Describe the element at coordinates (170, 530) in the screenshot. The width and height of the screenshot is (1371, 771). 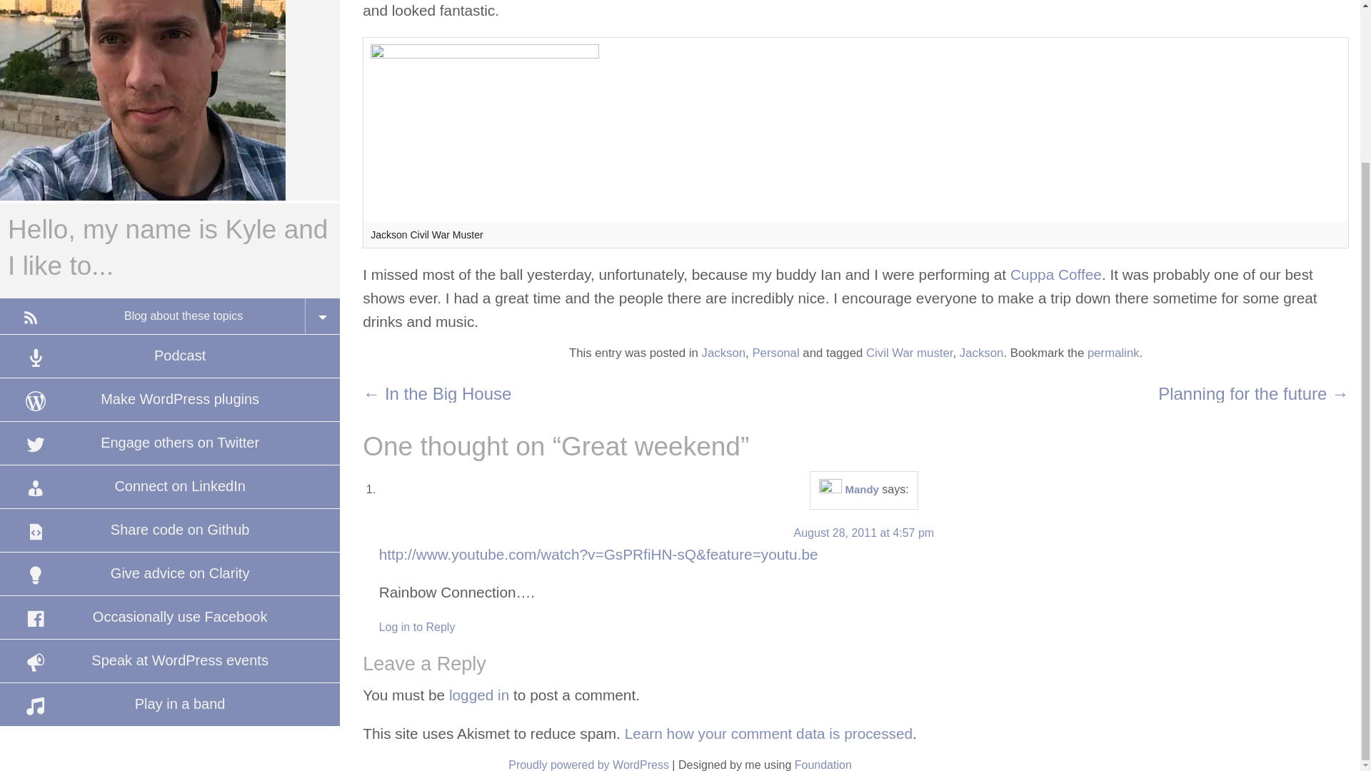
I see `Share code on Github` at that location.